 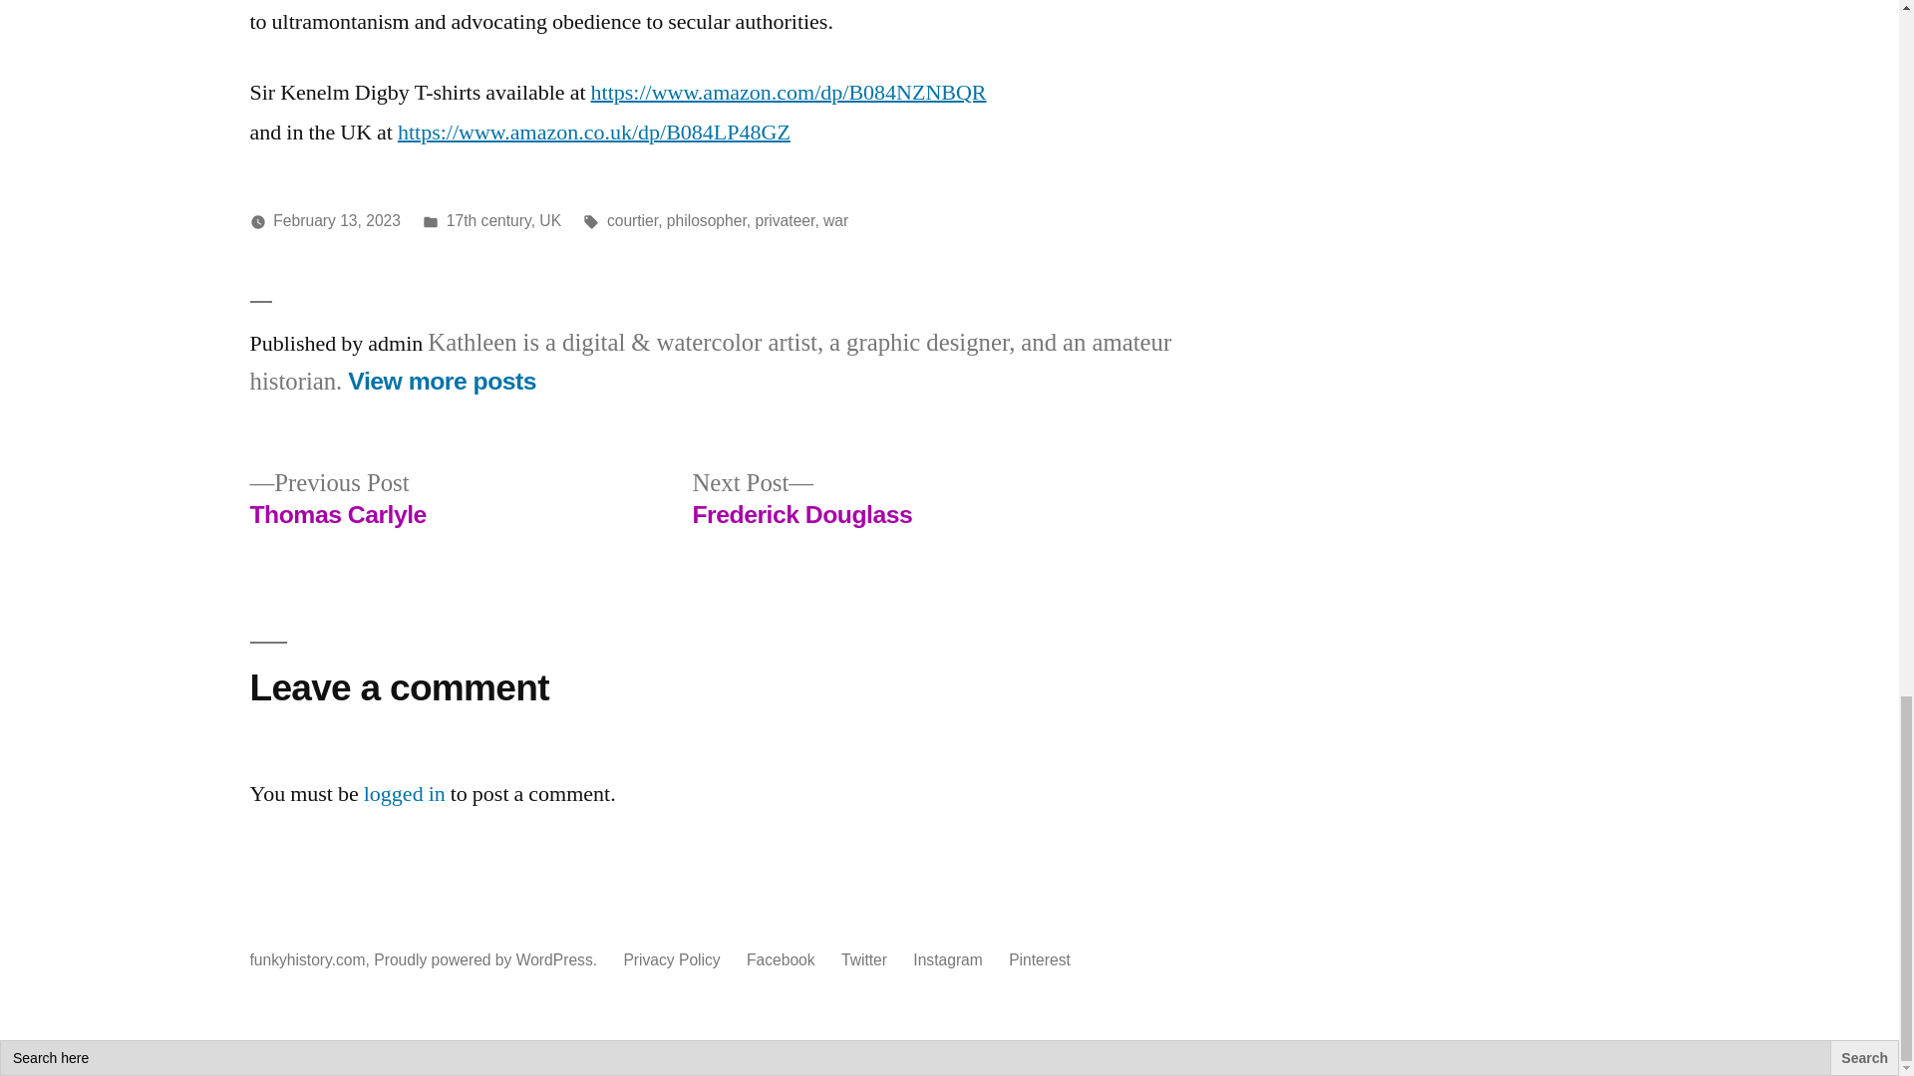 I want to click on Proudly powered by WordPress., so click(x=486, y=959).